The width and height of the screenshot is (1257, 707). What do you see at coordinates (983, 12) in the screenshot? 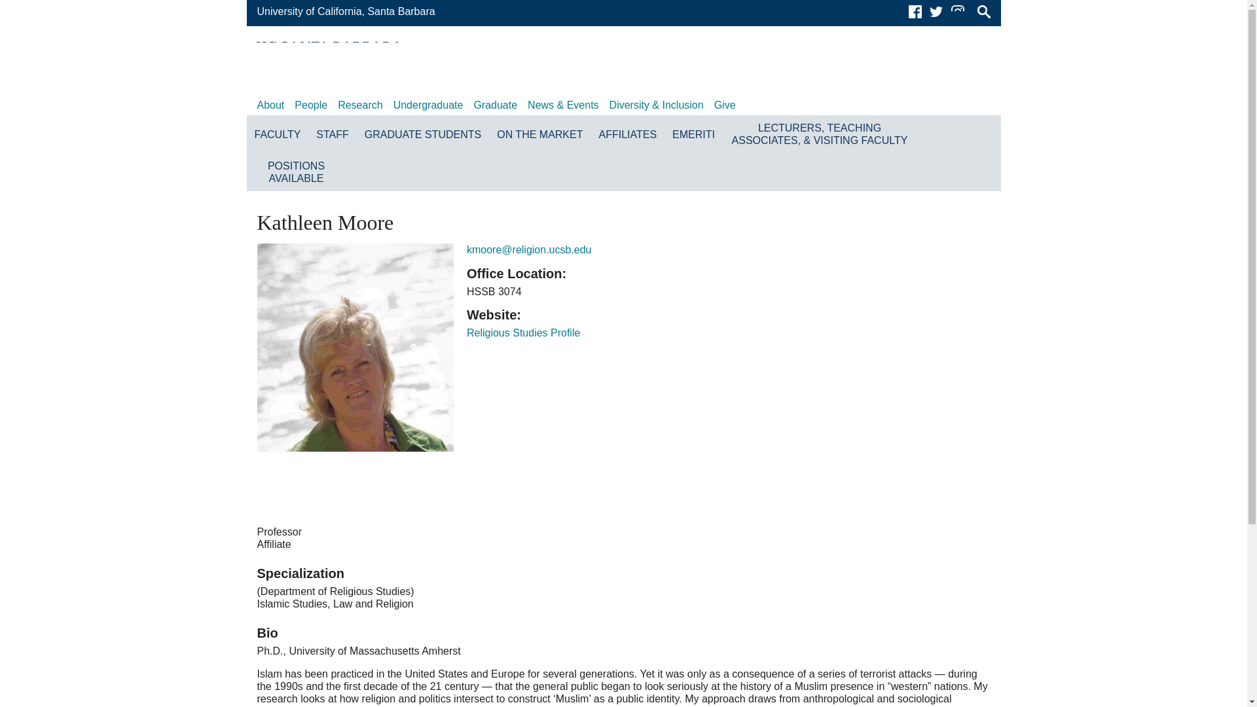
I see `Search` at bounding box center [983, 12].